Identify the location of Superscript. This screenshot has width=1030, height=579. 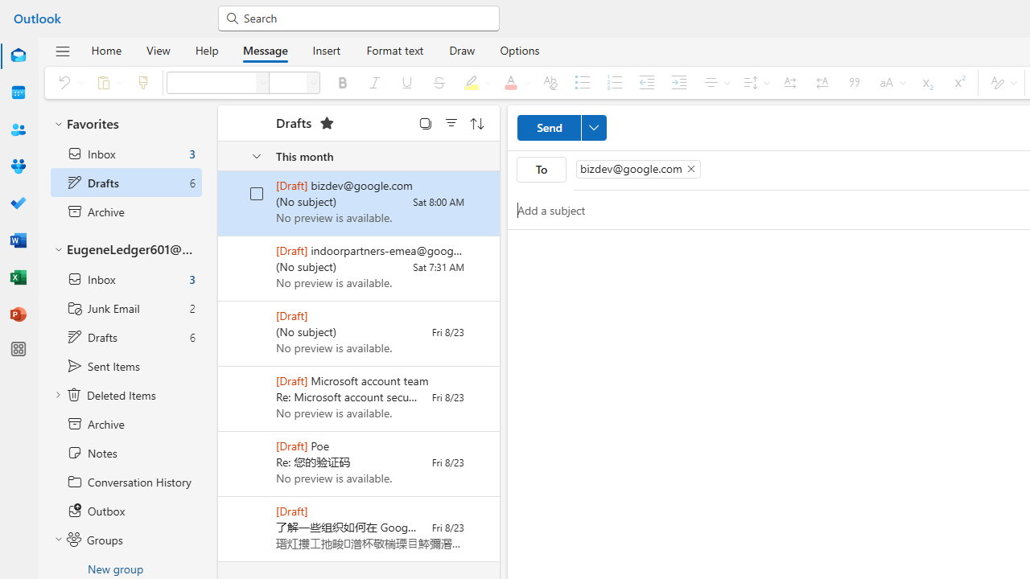
(958, 82).